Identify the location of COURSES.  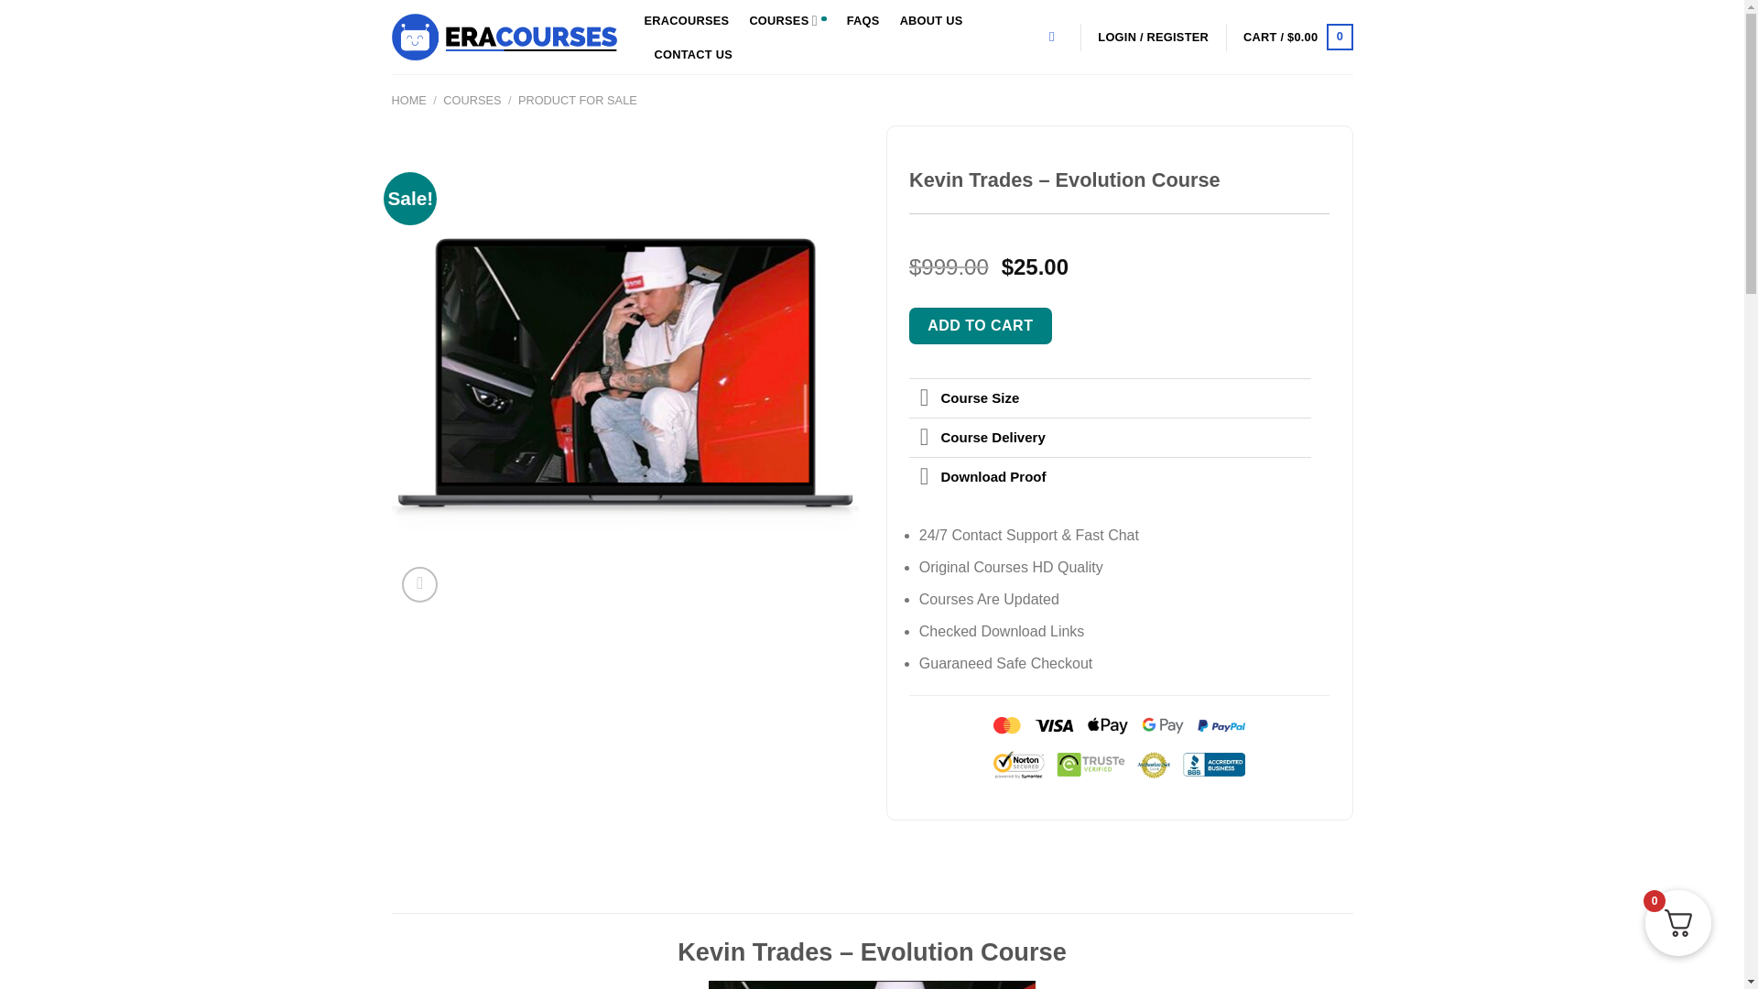
(472, 99).